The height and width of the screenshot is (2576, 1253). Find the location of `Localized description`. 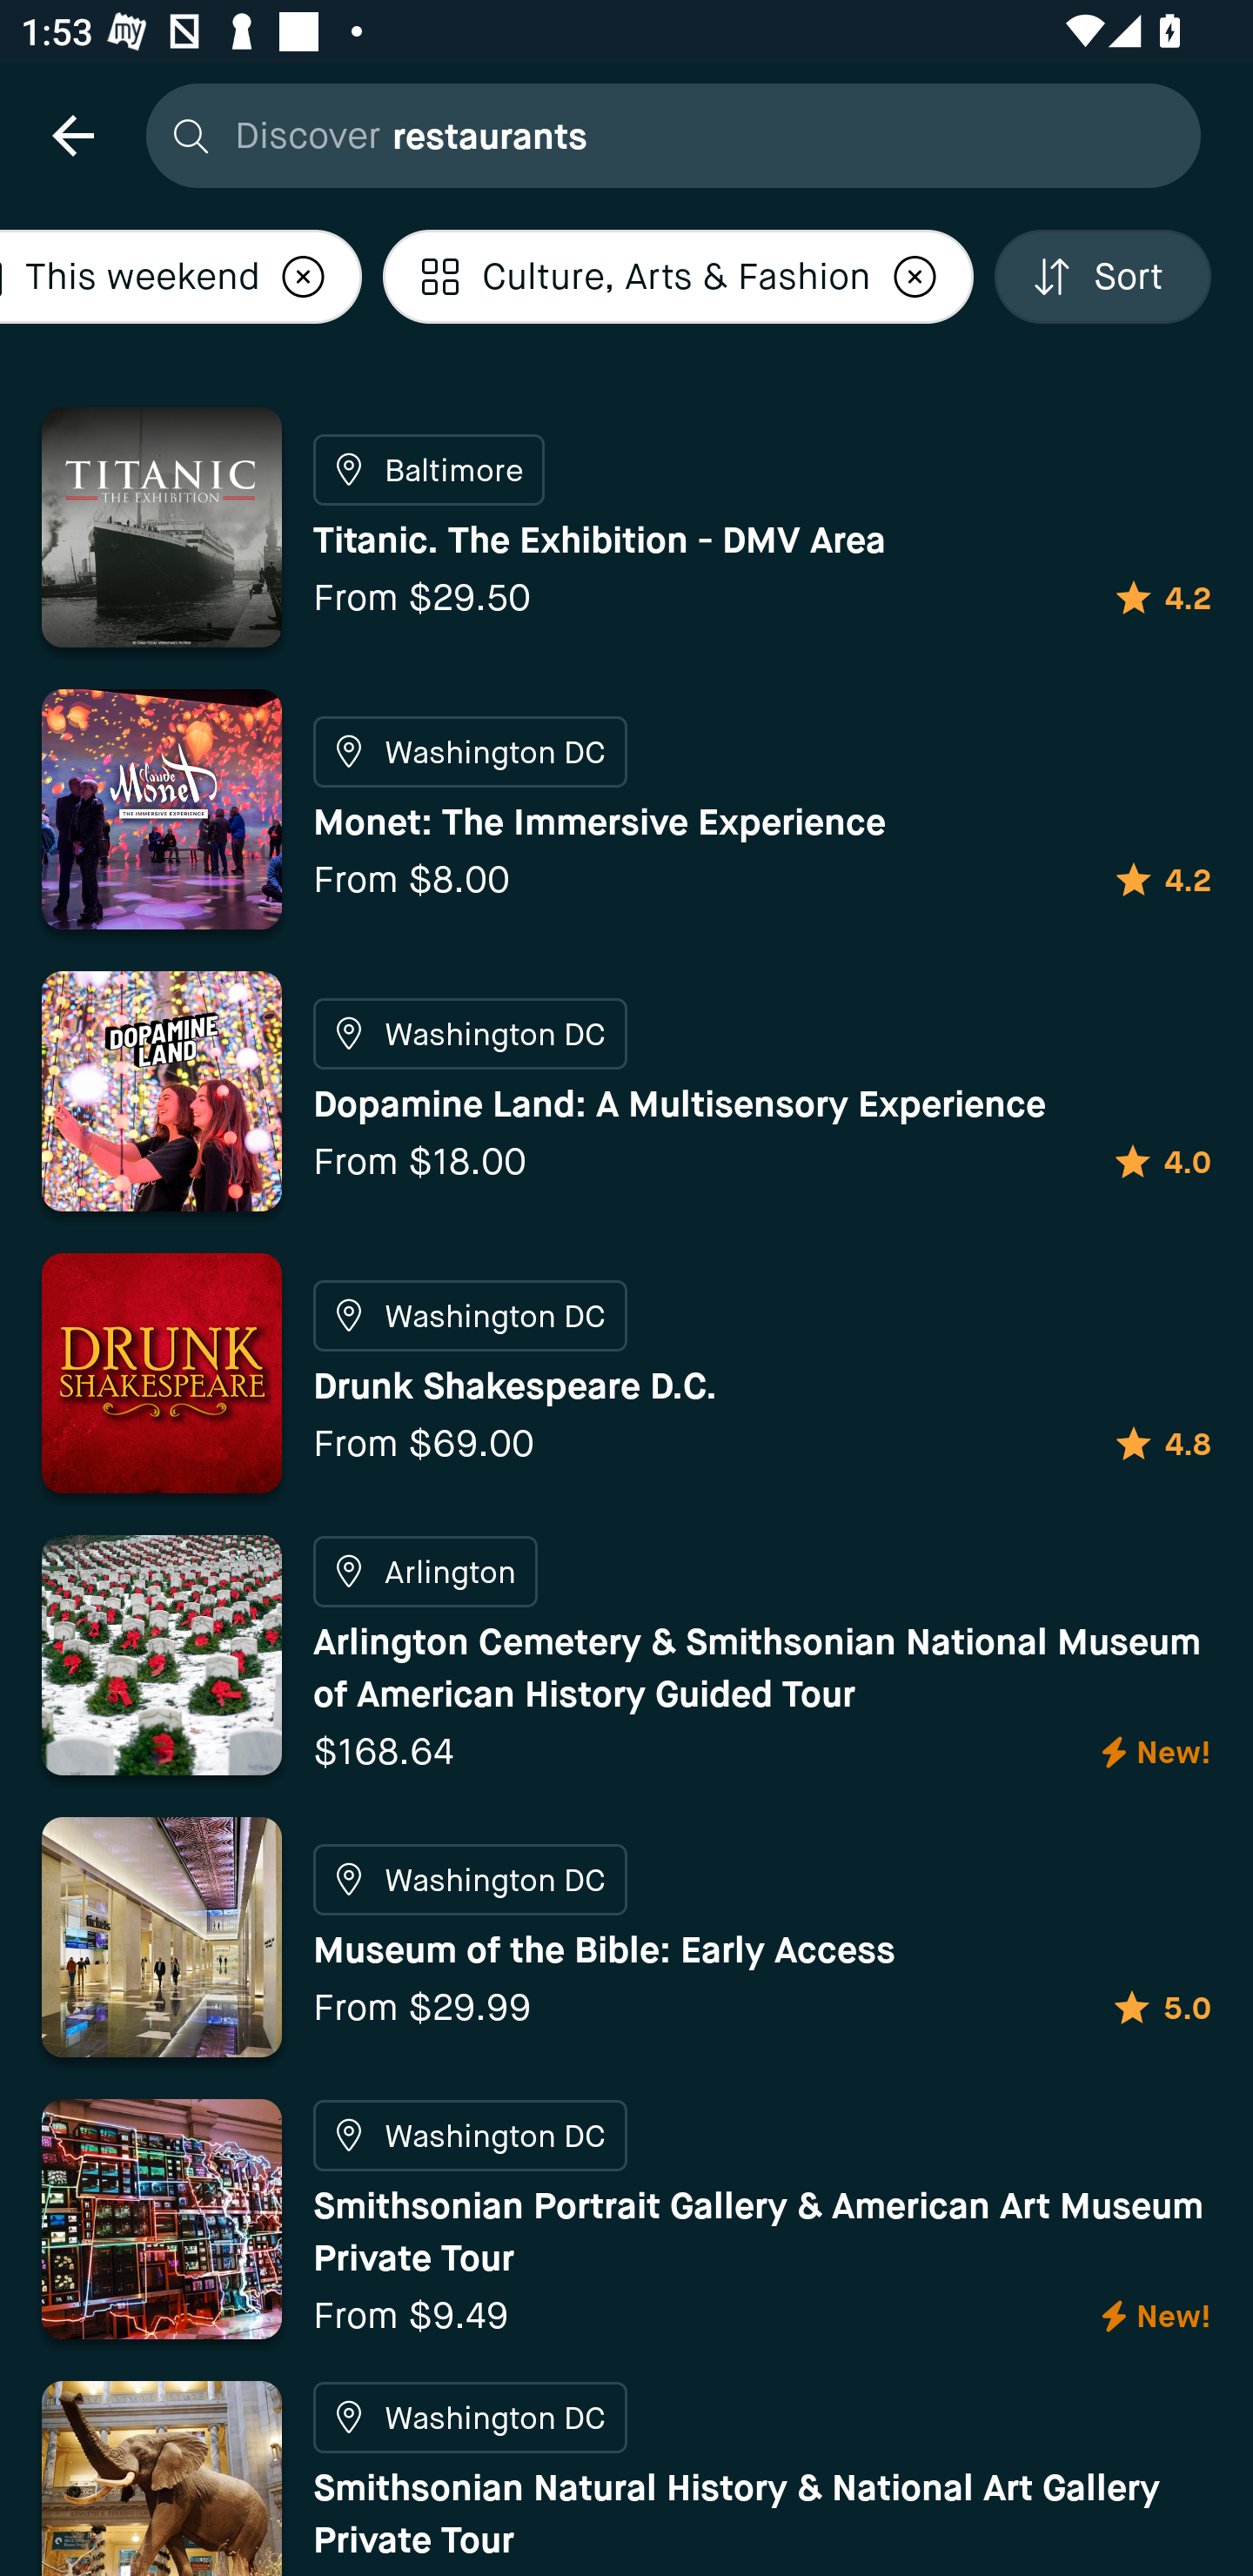

Localized description is located at coordinates (303, 277).